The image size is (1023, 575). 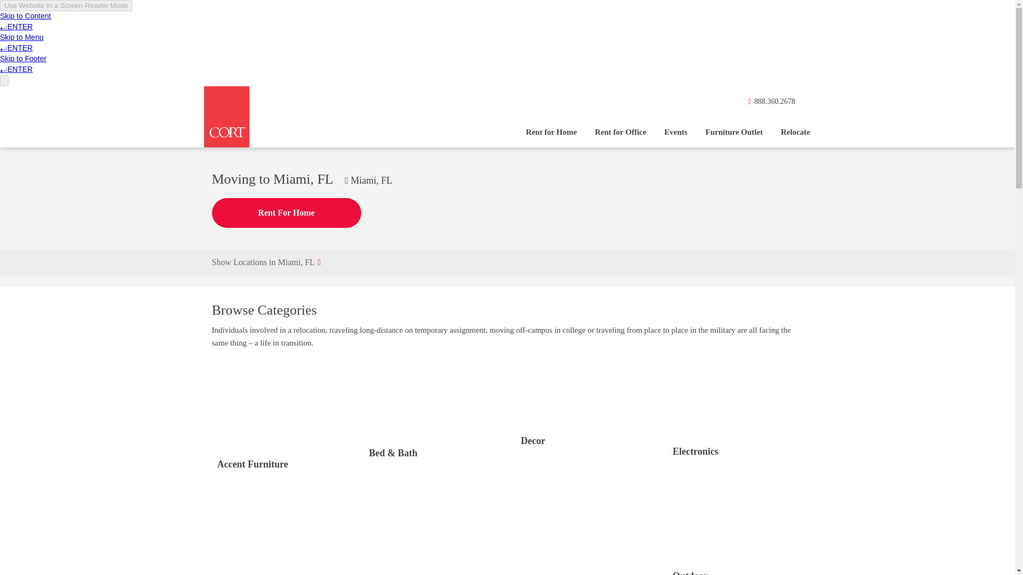 What do you see at coordinates (772, 106) in the screenshot?
I see `888.360.2678` at bounding box center [772, 106].